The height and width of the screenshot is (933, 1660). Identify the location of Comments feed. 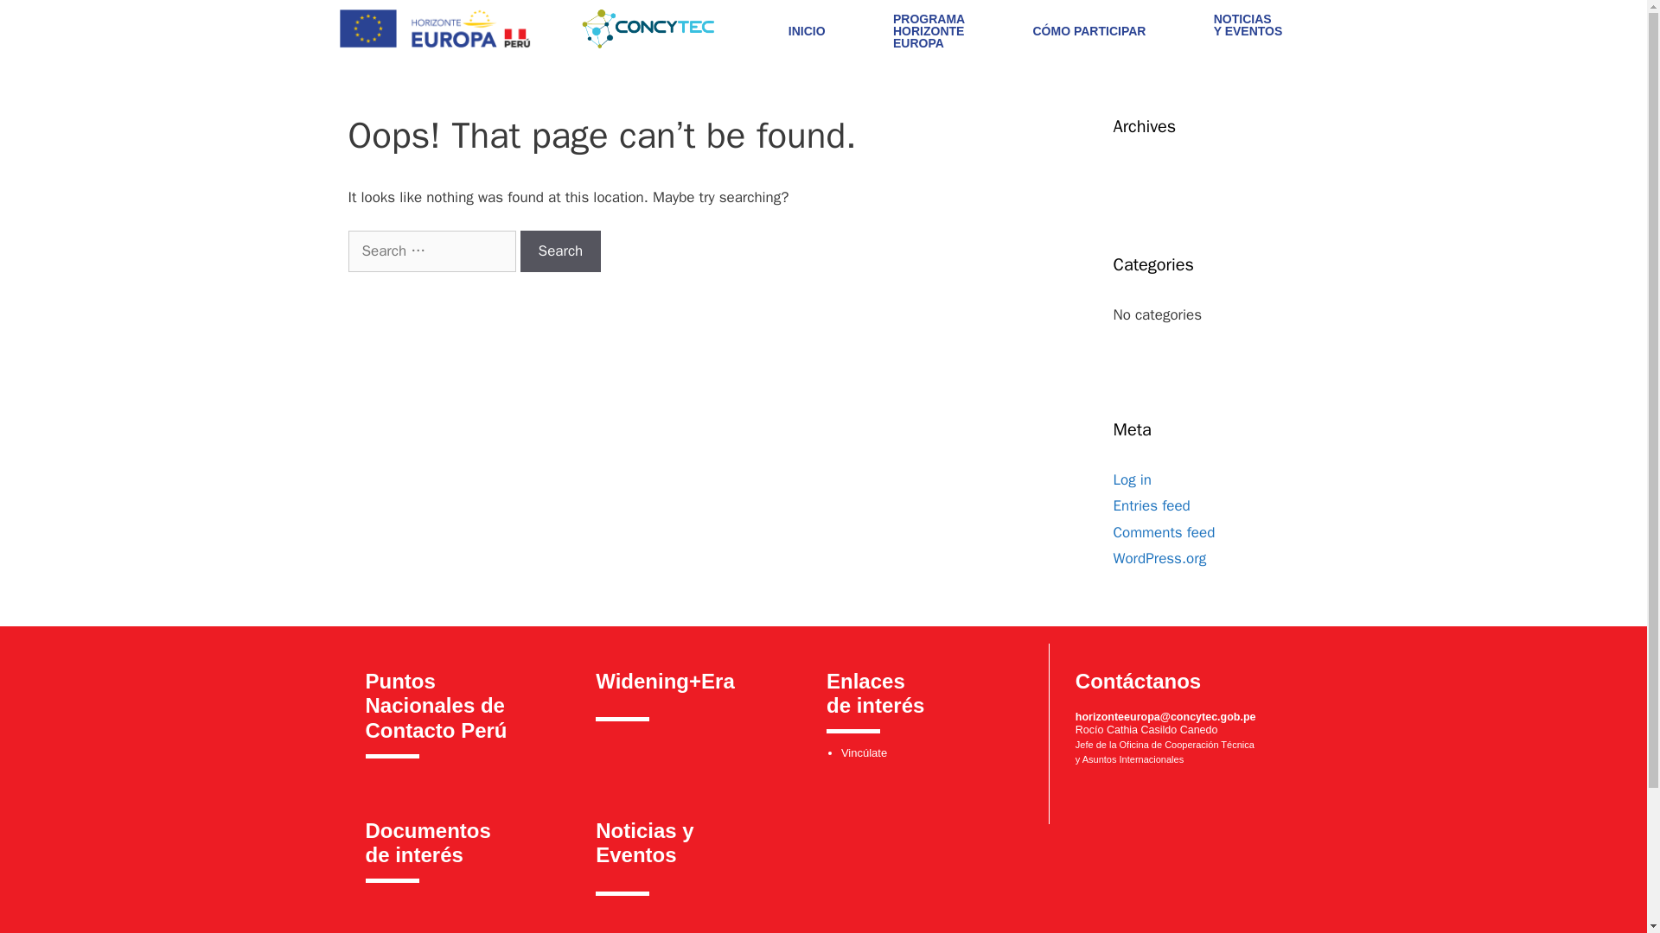
(1164, 532).